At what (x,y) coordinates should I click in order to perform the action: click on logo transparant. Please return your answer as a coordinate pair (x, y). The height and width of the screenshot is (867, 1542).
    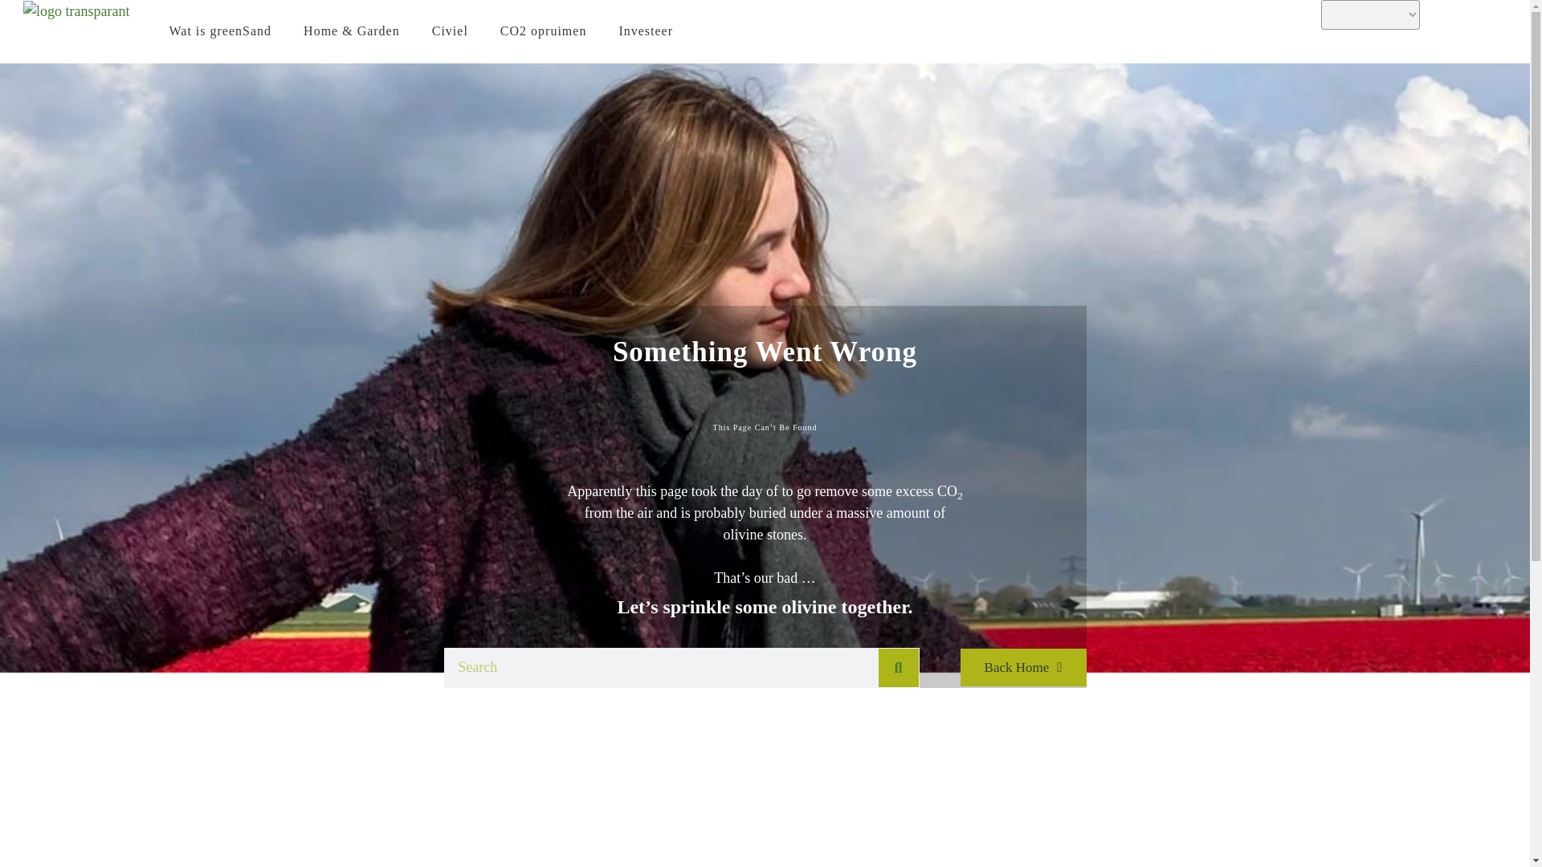
    Looking at the image, I should click on (75, 11).